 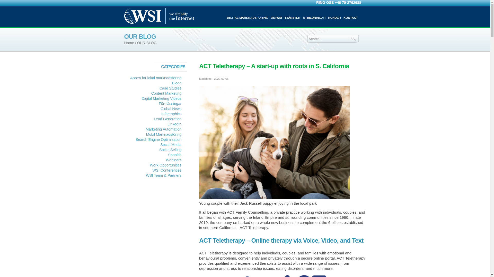 I want to click on UTBILDNINGAR, so click(x=314, y=17).